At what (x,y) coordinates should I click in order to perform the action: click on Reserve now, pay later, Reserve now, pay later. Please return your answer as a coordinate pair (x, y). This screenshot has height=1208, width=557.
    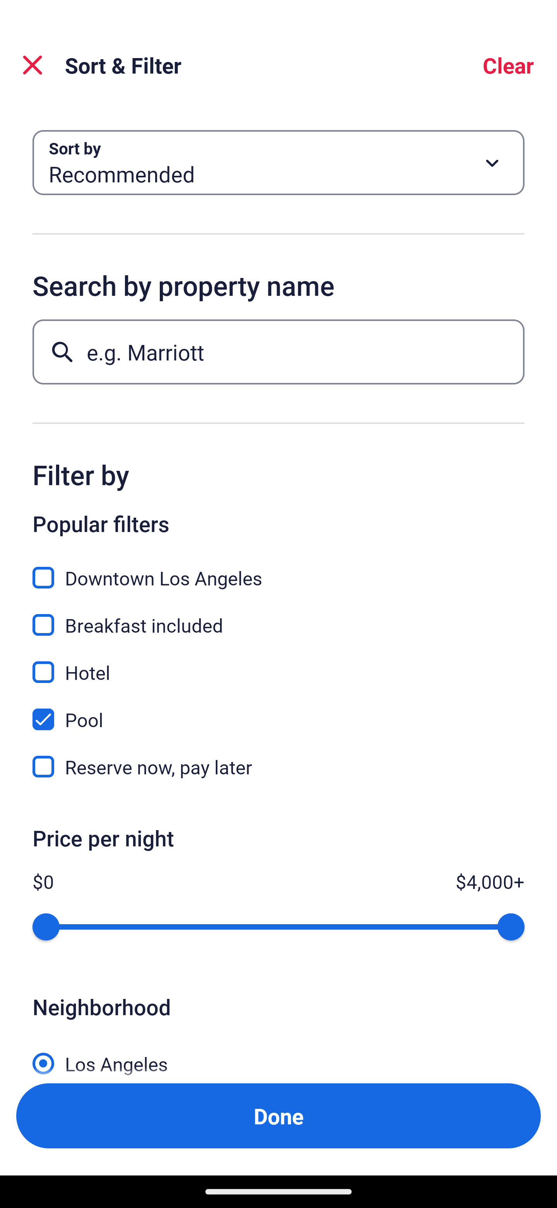
    Looking at the image, I should click on (278, 767).